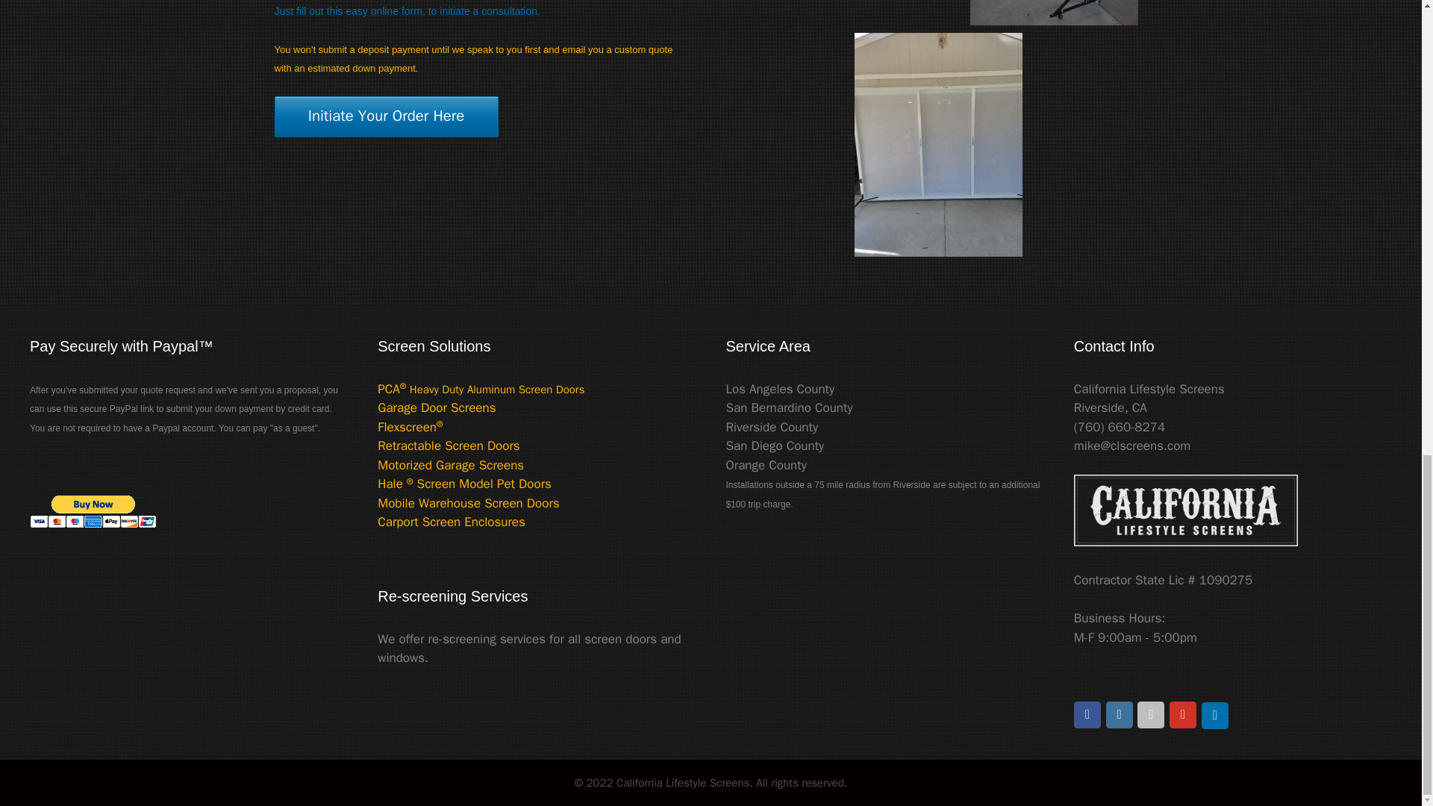 This screenshot has height=806, width=1433. Describe the element at coordinates (468, 503) in the screenshot. I see `Mobile Warehouse Screen Doors` at that location.